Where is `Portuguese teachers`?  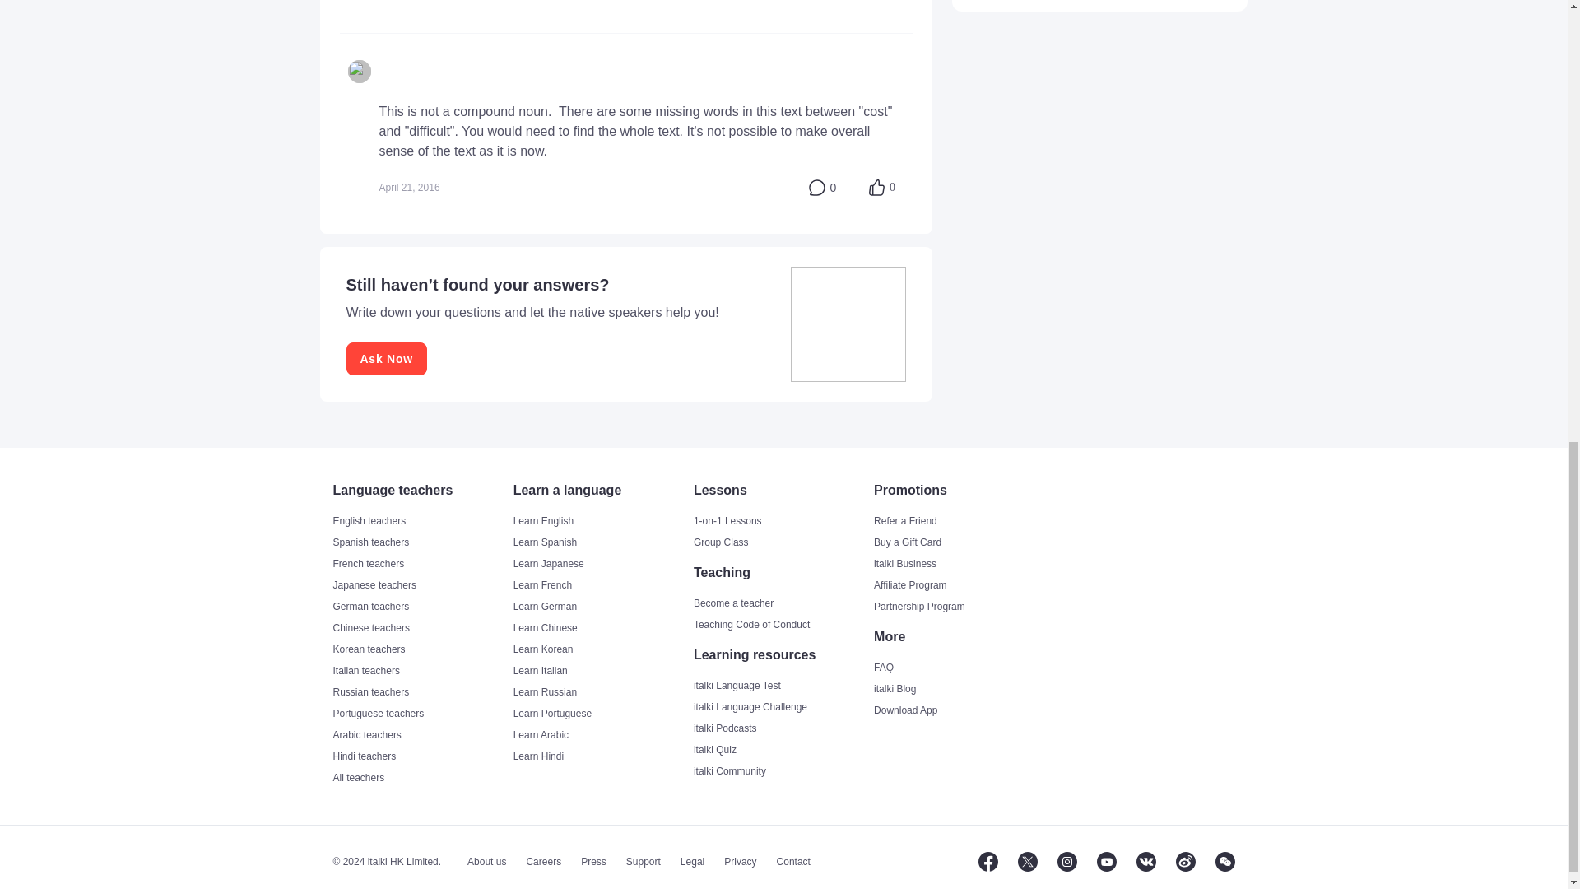
Portuguese teachers is located at coordinates (420, 713).